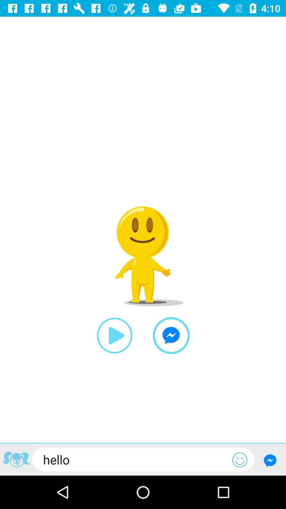 The height and width of the screenshot is (509, 286). I want to click on send emoji, so click(240, 460).